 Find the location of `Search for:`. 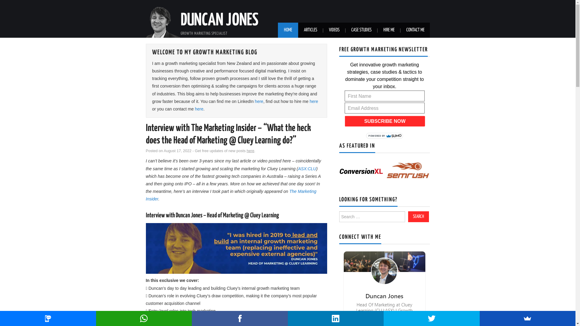

Search for: is located at coordinates (372, 217).